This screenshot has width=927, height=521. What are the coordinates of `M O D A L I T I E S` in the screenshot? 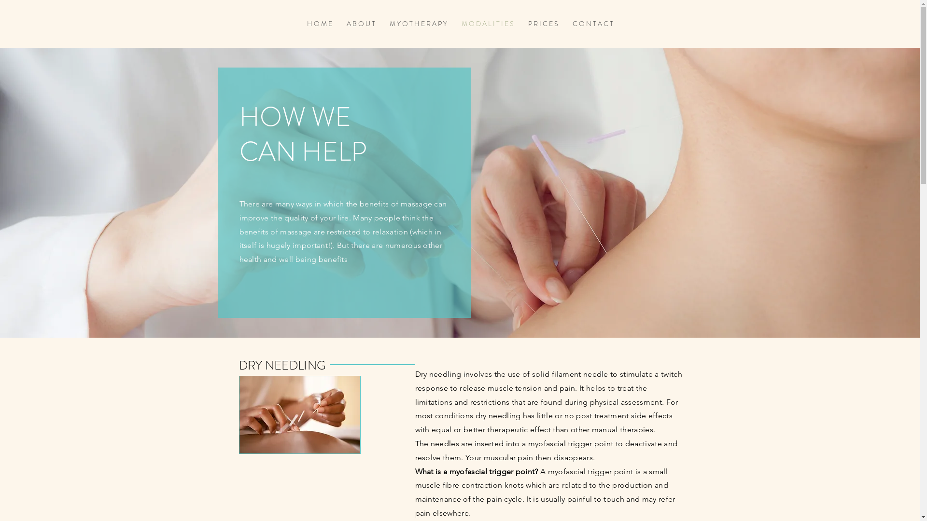 It's located at (487, 24).